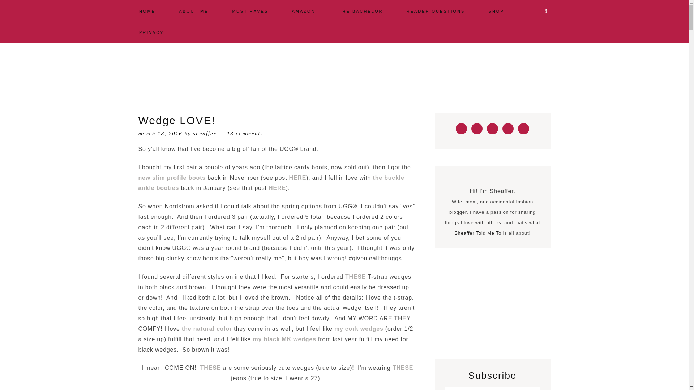 The height and width of the screenshot is (390, 694). What do you see at coordinates (403, 368) in the screenshot?
I see `THESE` at bounding box center [403, 368].